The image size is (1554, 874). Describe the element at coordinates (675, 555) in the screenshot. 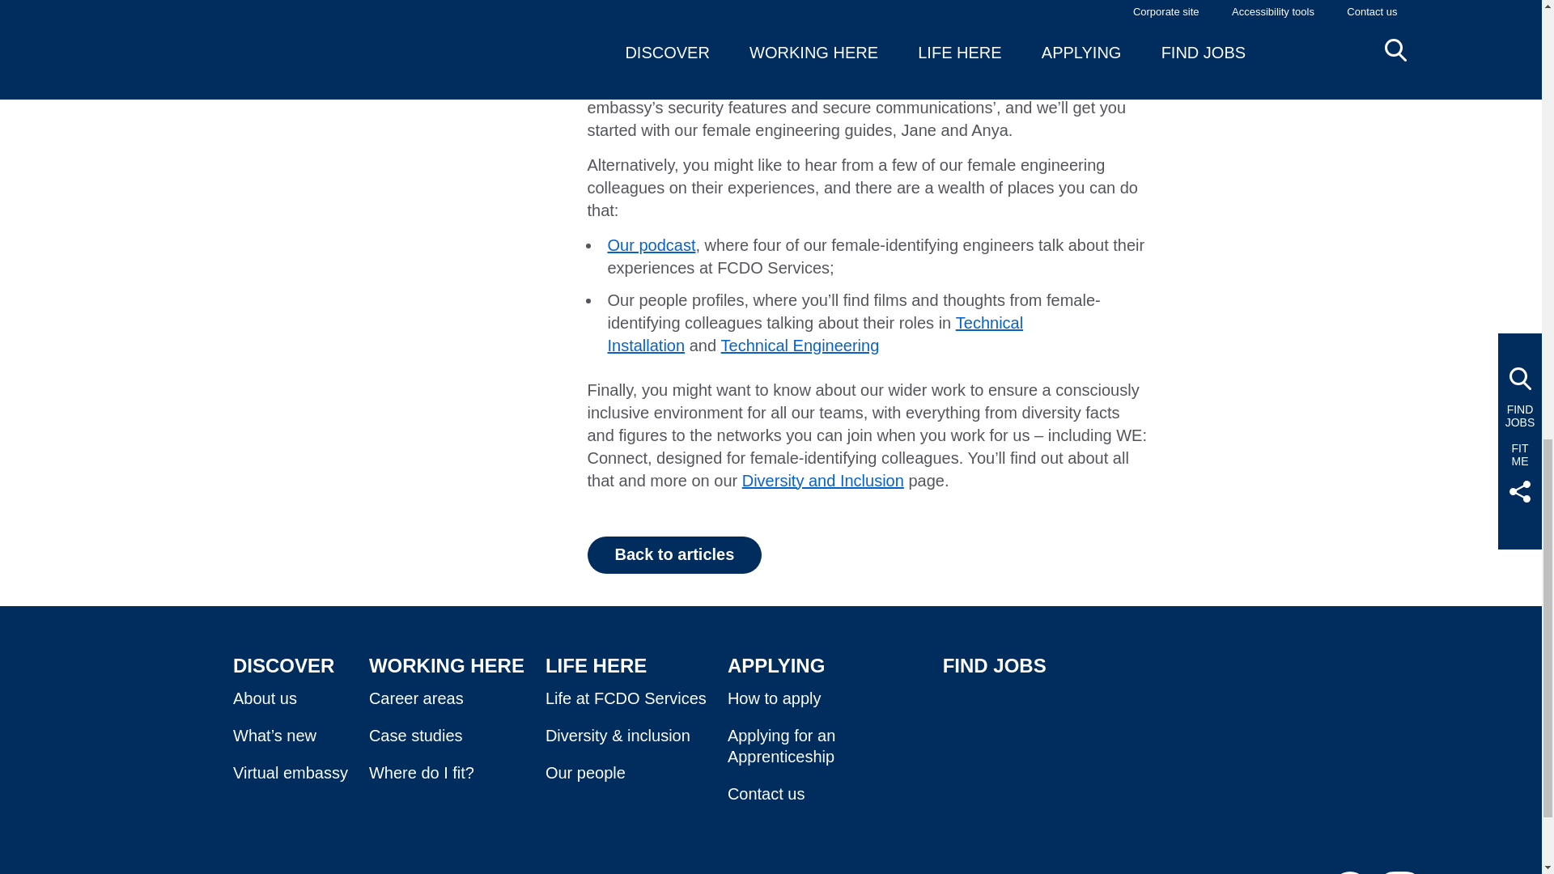

I see `Back to articles` at that location.